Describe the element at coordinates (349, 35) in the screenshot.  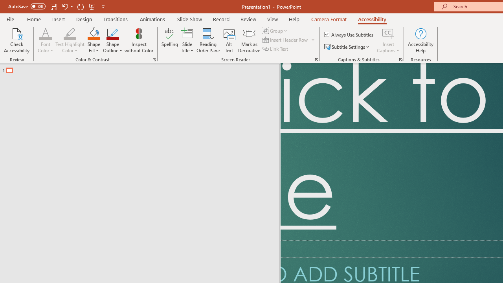
I see `Always Use Subtitles` at that location.